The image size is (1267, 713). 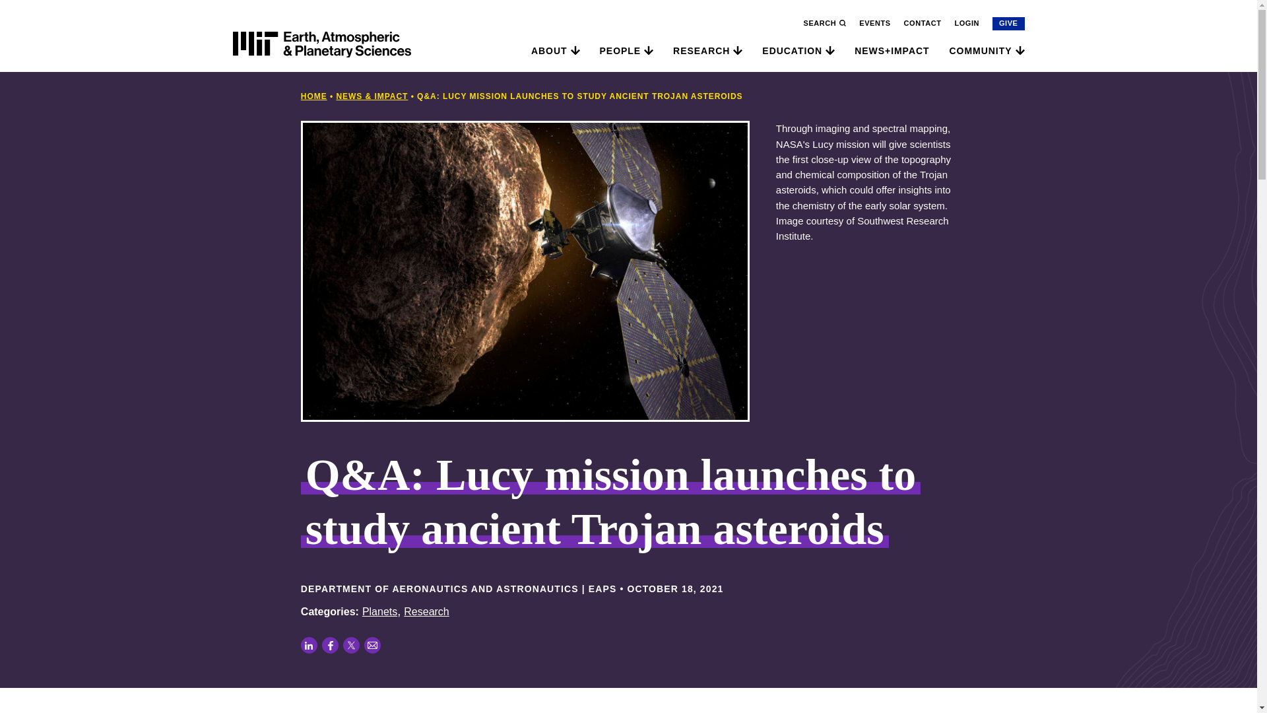 I want to click on ABOUT, so click(x=549, y=50).